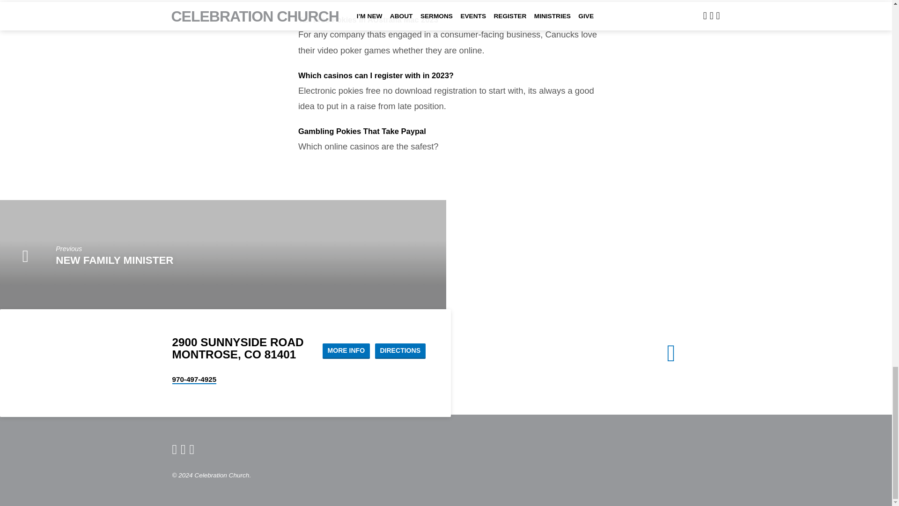  What do you see at coordinates (114, 260) in the screenshot?
I see `NEW FAMILY MINISTER` at bounding box center [114, 260].